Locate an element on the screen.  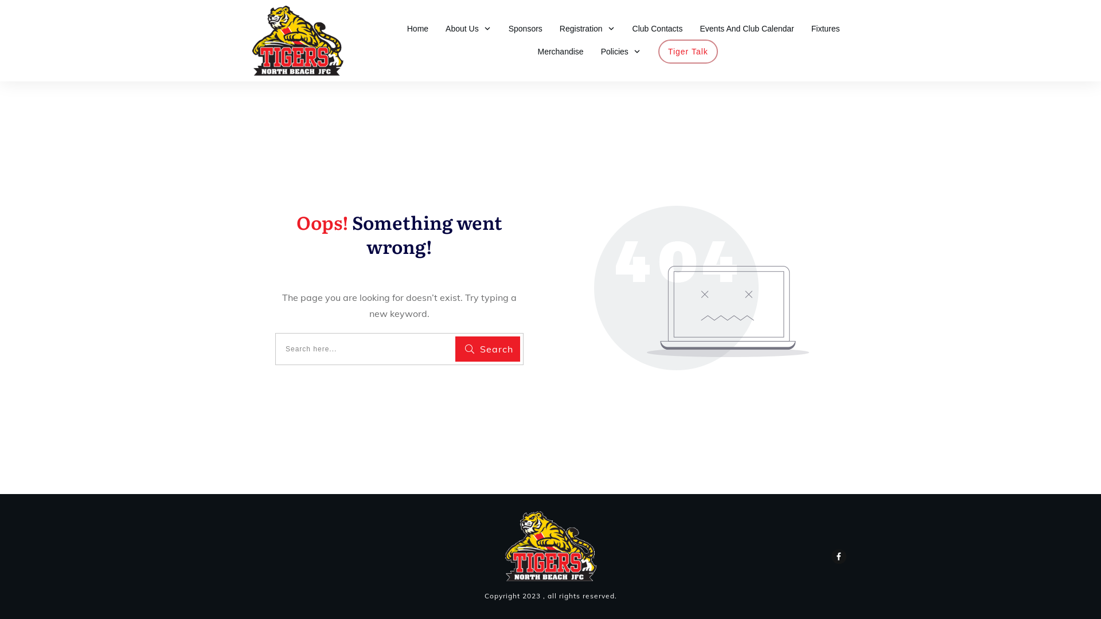
Events And Club Calendar is located at coordinates (747, 29).